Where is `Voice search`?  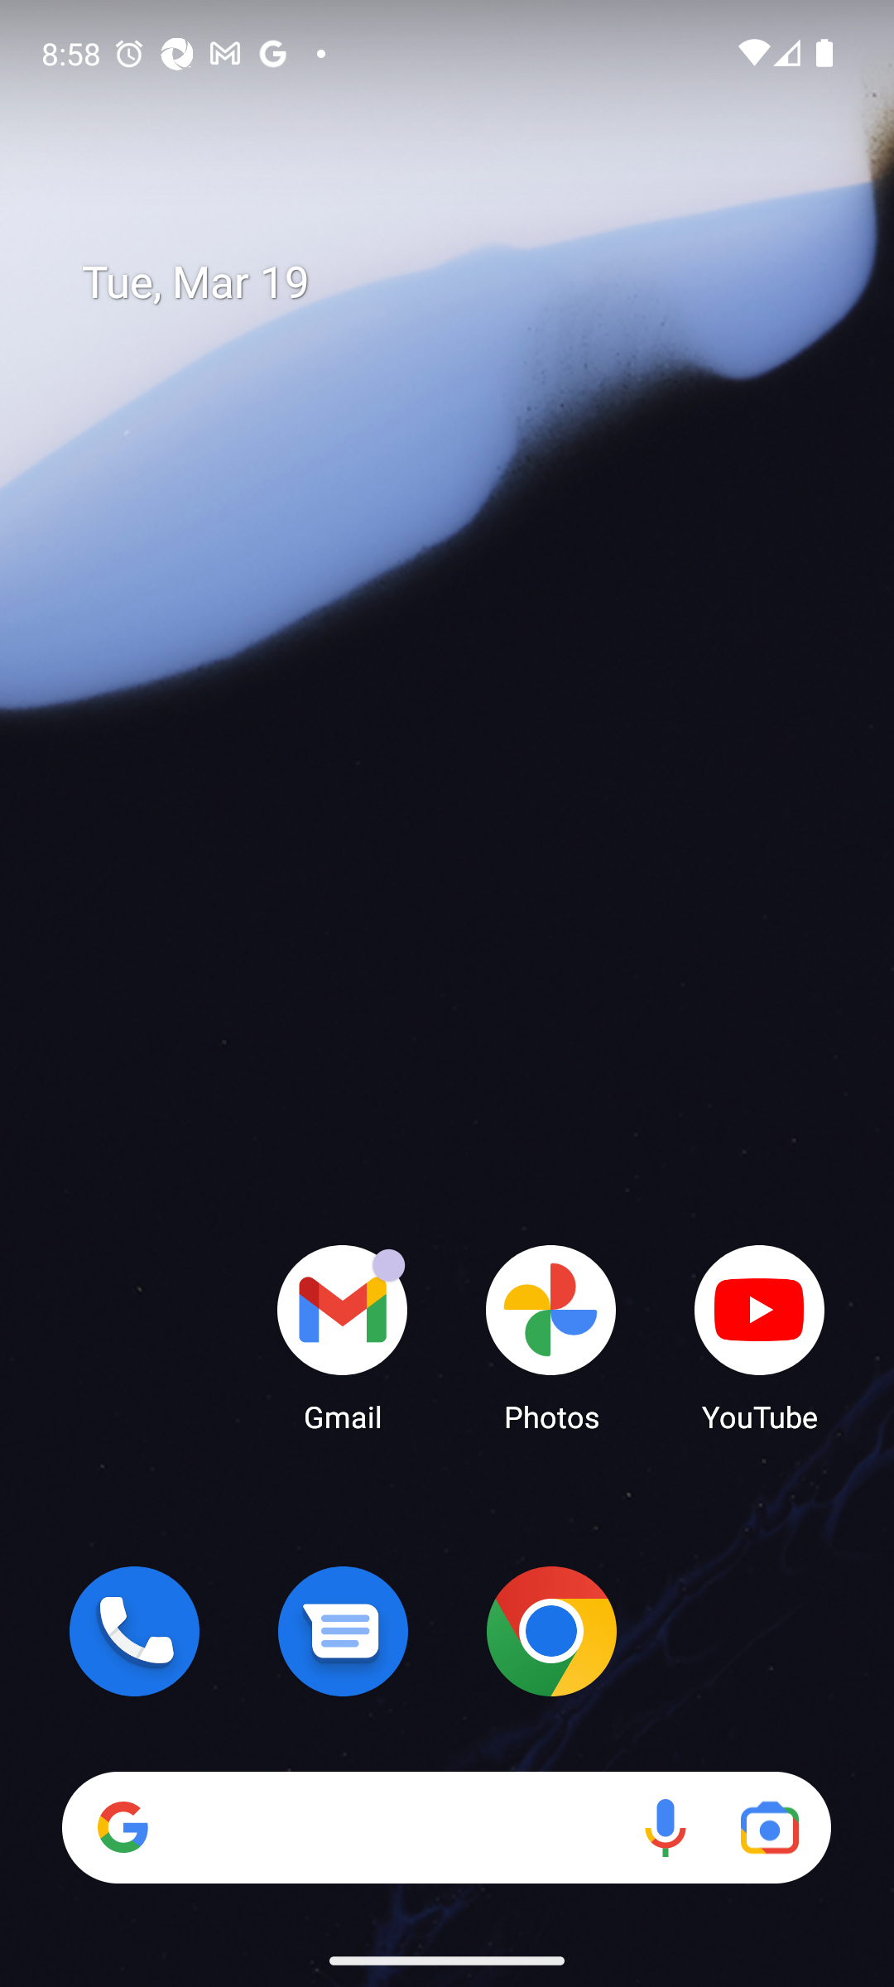 Voice search is located at coordinates (666, 1826).